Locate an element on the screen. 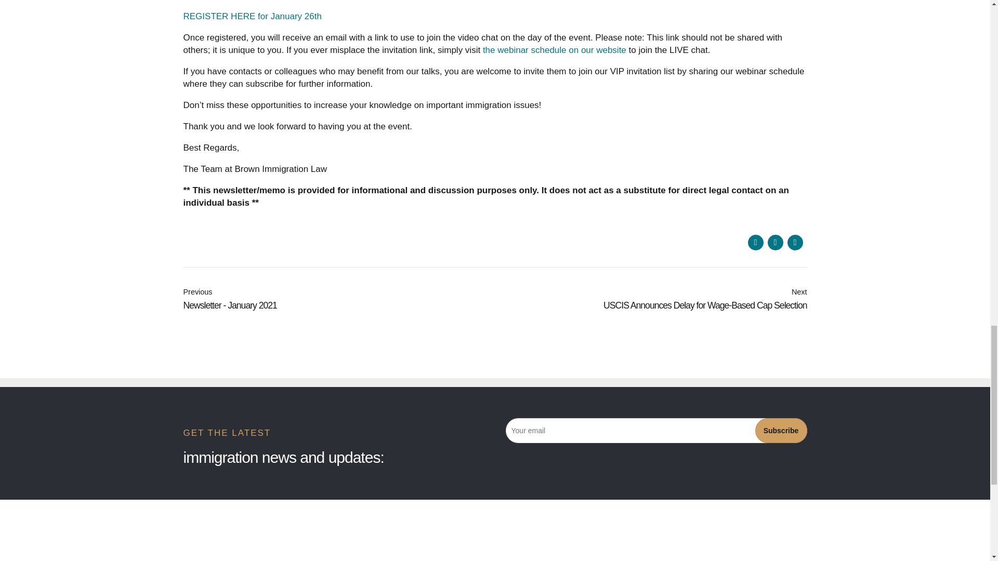 This screenshot has width=998, height=561. Subscribe is located at coordinates (755, 242).